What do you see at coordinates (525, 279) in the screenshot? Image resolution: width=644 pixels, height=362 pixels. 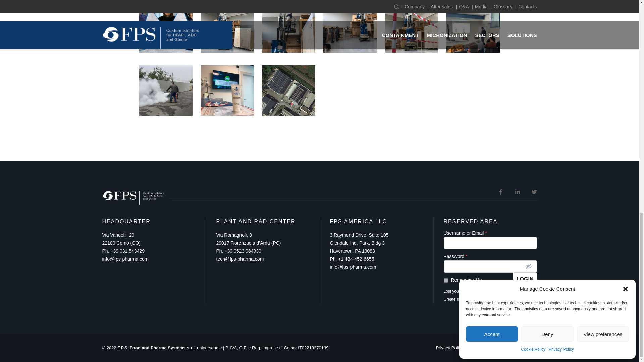 I see `Login` at bounding box center [525, 279].